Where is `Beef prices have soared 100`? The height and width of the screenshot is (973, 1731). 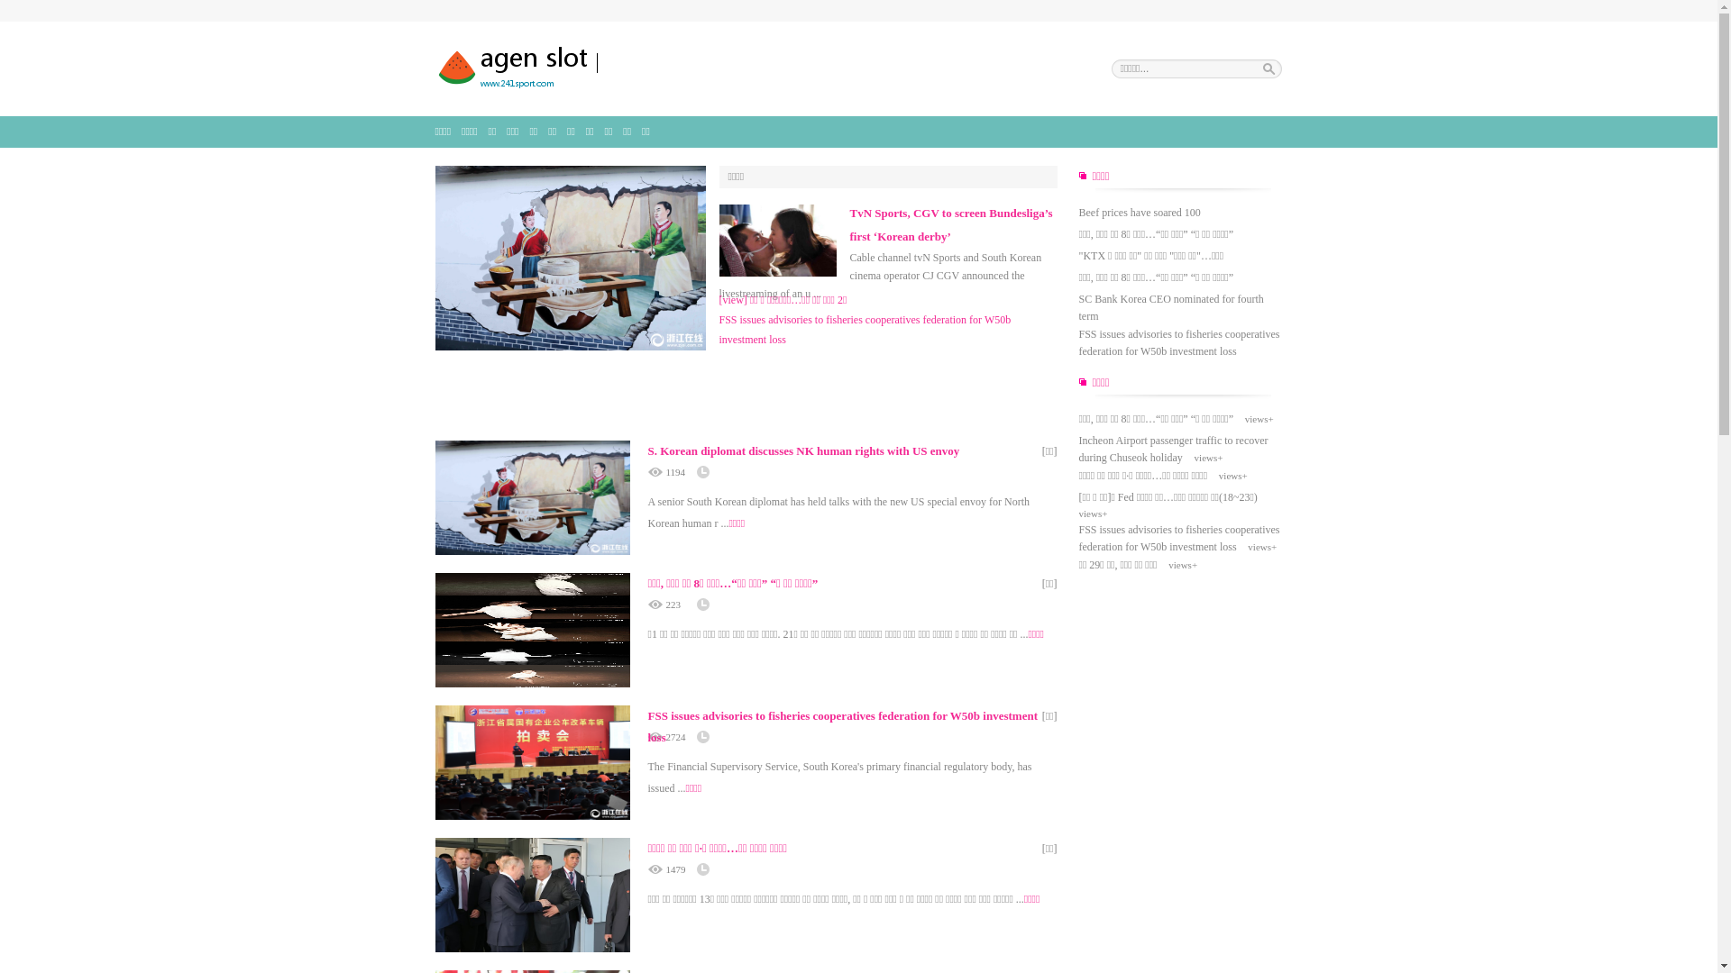 Beef prices have soared 100 is located at coordinates (1140, 213).